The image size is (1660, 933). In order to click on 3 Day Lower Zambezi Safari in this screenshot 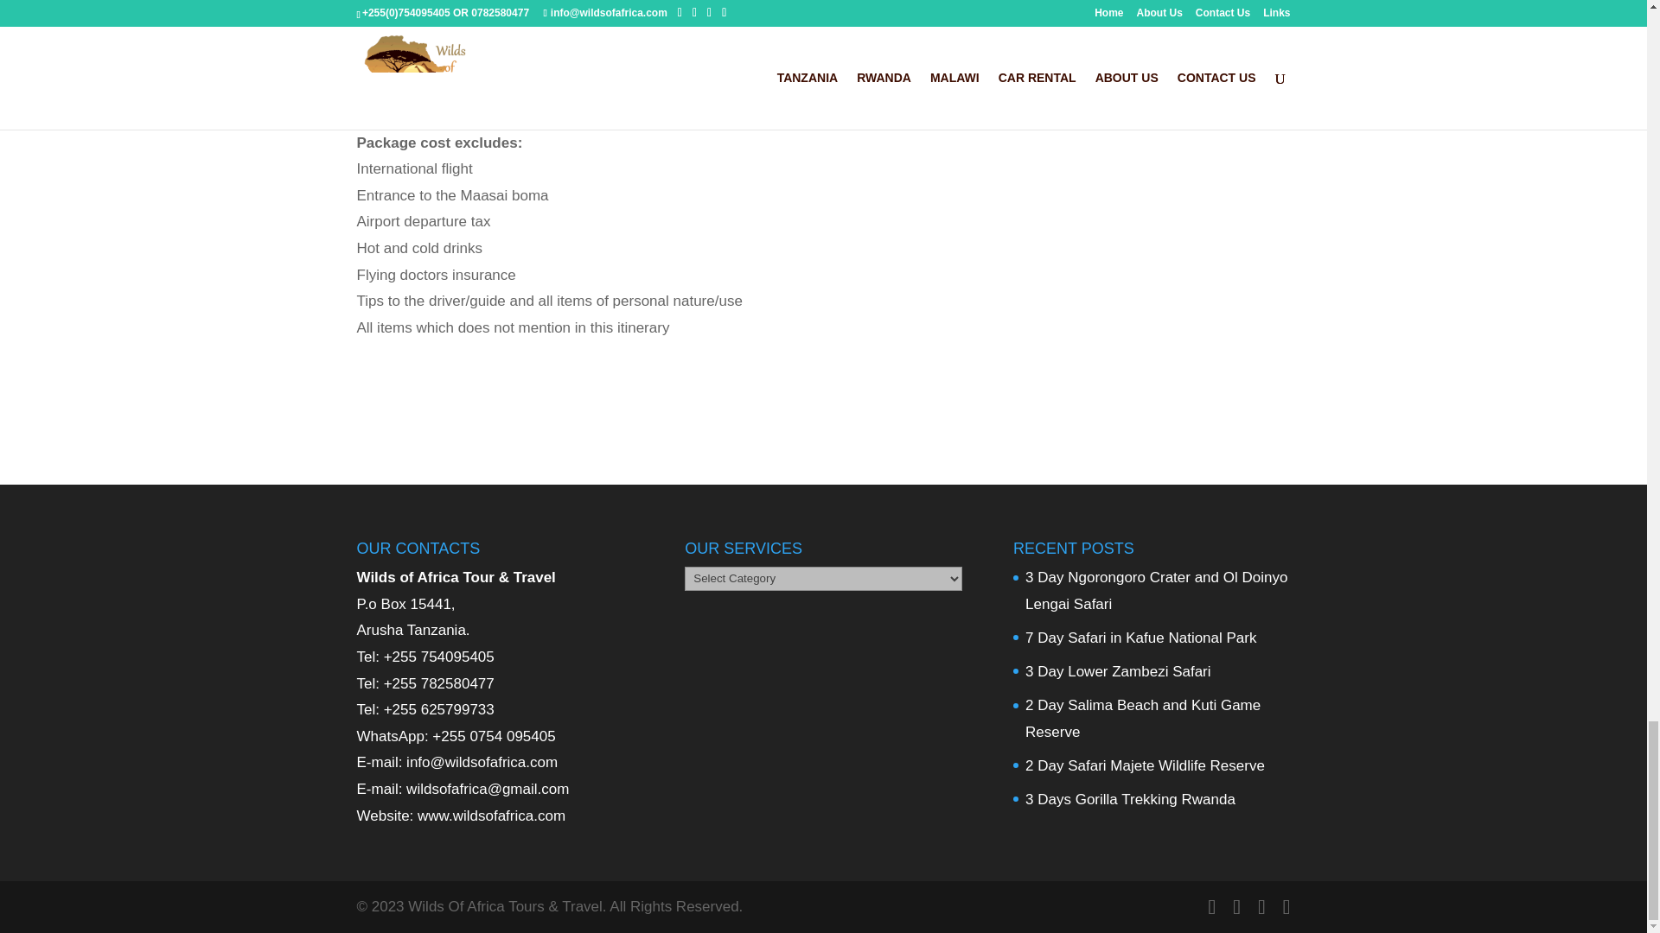, I will do `click(1117, 671)`.